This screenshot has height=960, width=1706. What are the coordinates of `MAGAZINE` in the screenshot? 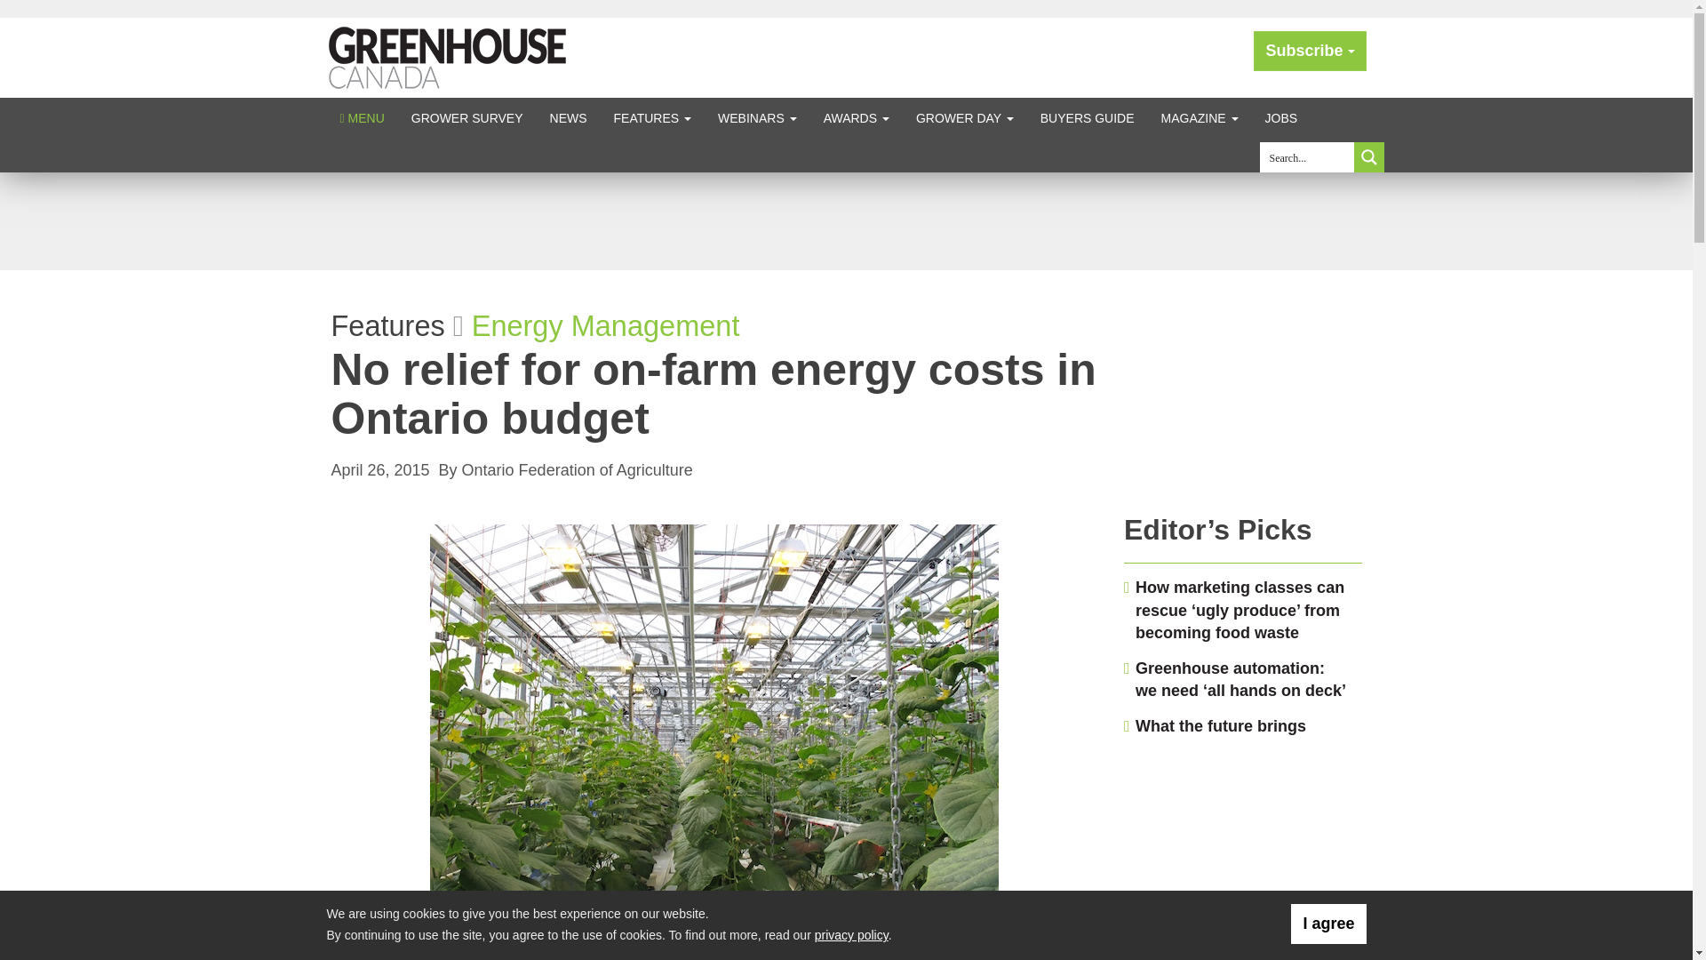 It's located at (1200, 117).